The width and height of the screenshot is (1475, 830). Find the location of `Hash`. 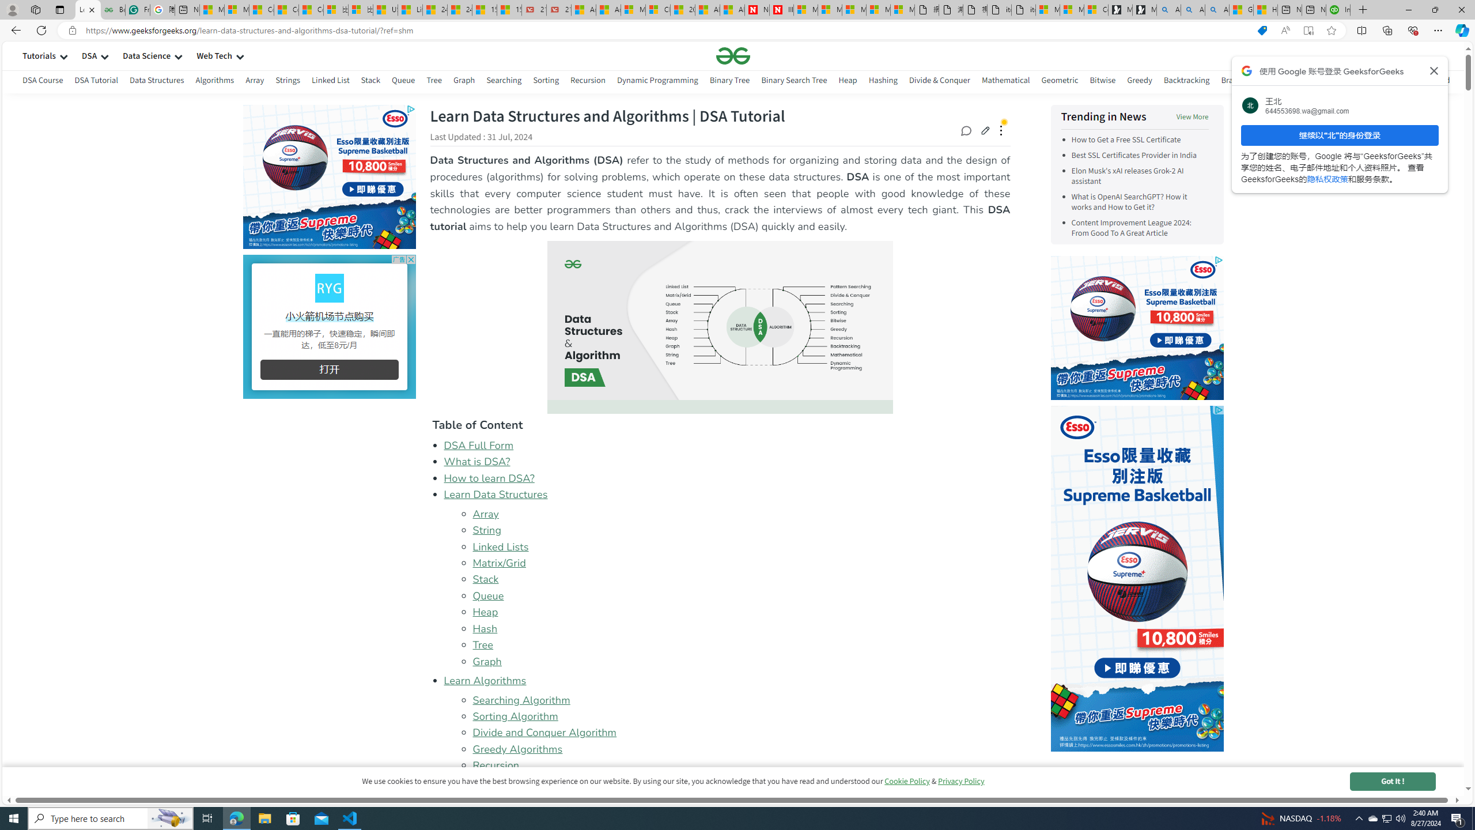

Hash is located at coordinates (485, 628).